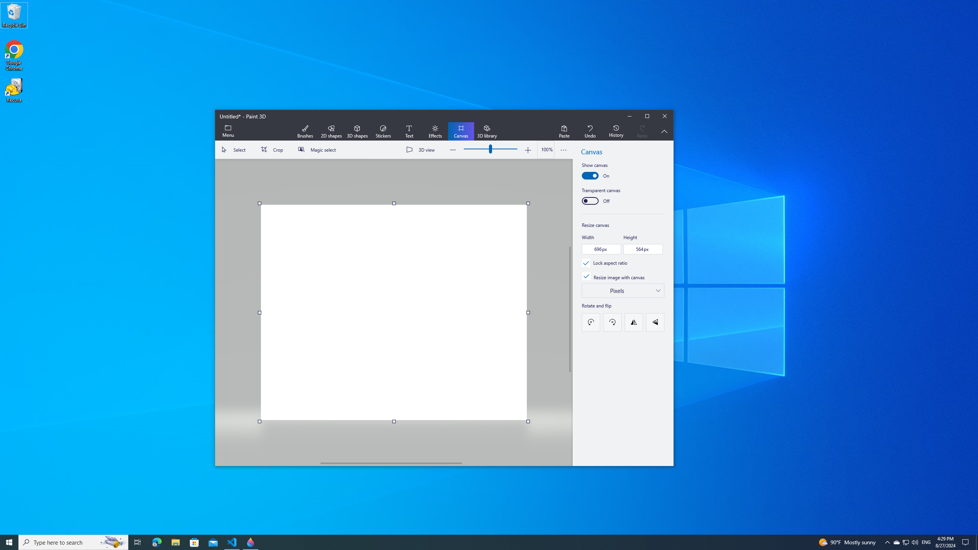 Image resolution: width=978 pixels, height=550 pixels. Describe the element at coordinates (915, 542) in the screenshot. I see `Google Chrome` at that location.